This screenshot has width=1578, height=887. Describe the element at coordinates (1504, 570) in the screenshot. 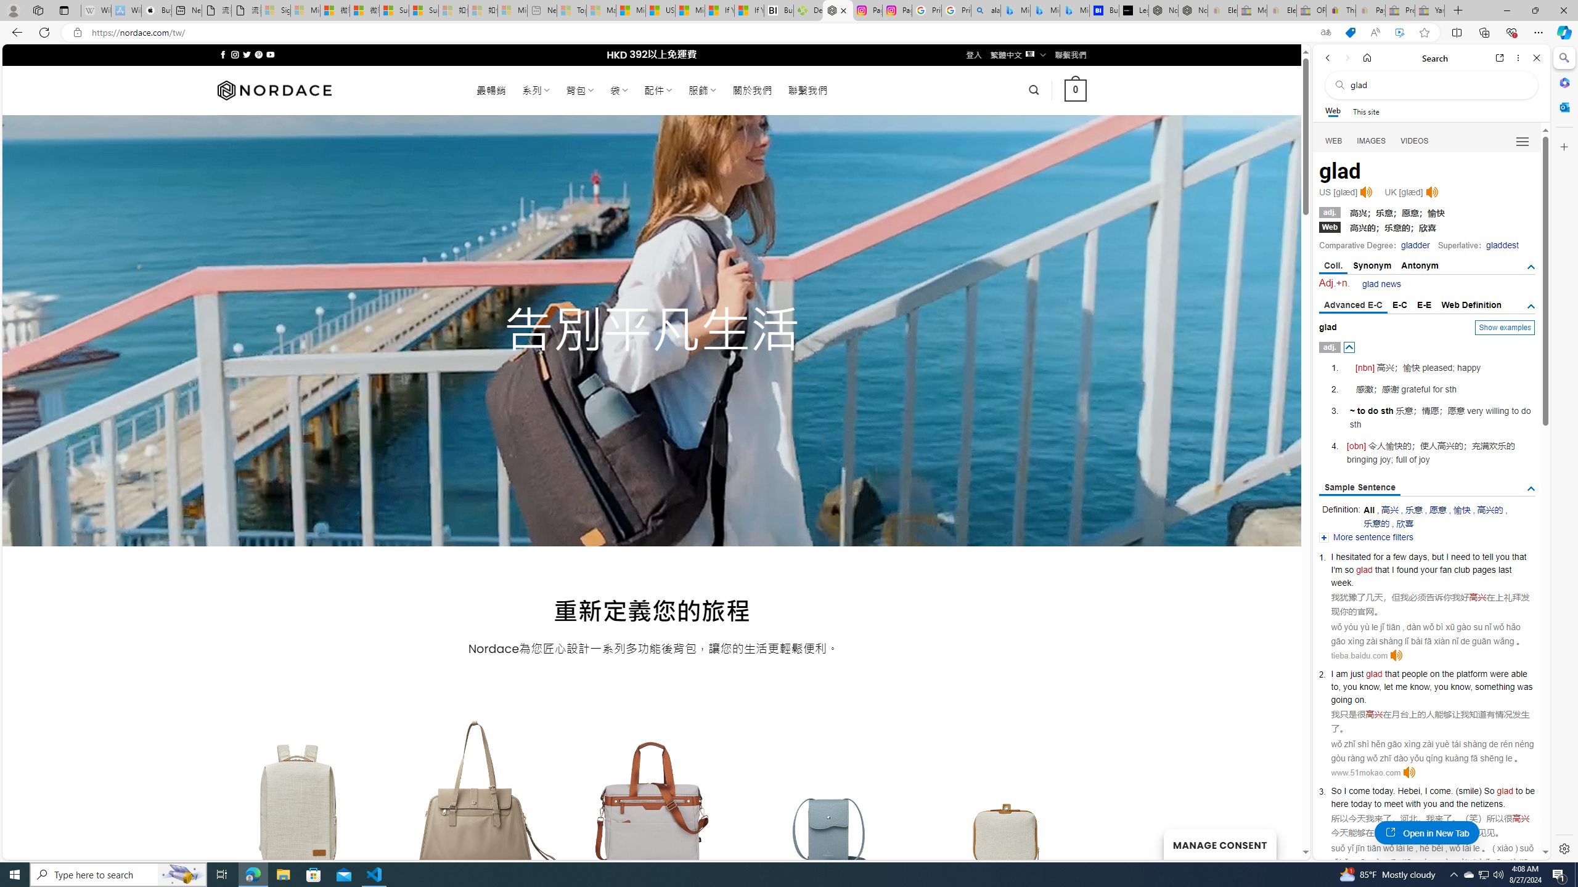

I see `last` at that location.